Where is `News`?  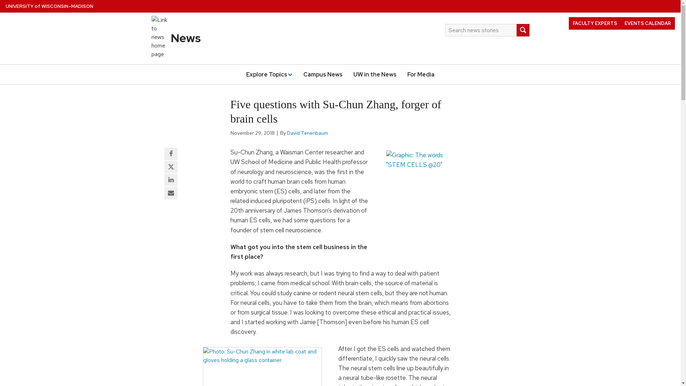
News is located at coordinates (186, 38).